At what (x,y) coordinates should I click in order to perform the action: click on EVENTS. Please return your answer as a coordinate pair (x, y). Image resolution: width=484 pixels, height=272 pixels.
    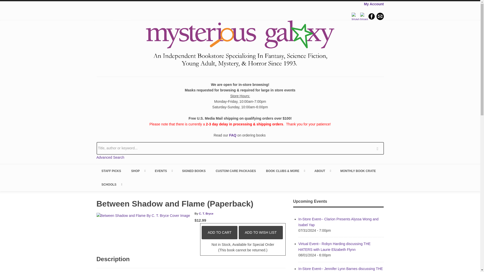
    Looking at the image, I should click on (163, 171).